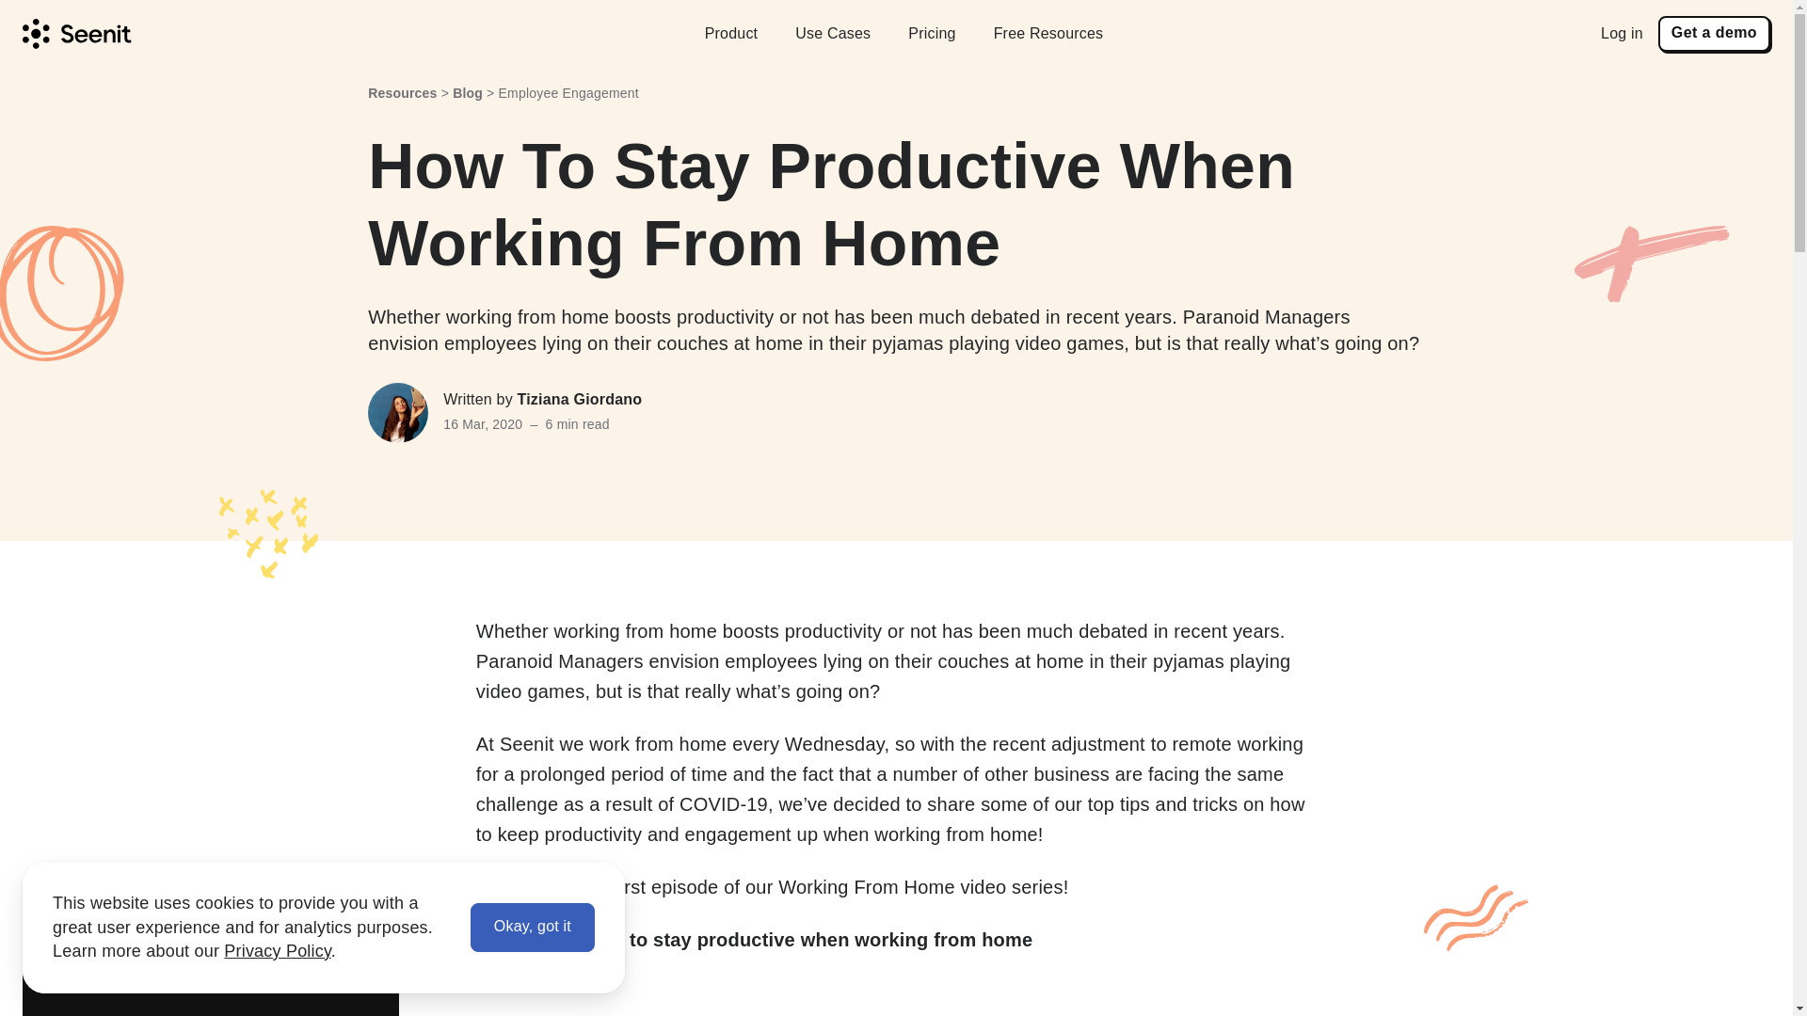  What do you see at coordinates (1622, 33) in the screenshot?
I see `Log in` at bounding box center [1622, 33].